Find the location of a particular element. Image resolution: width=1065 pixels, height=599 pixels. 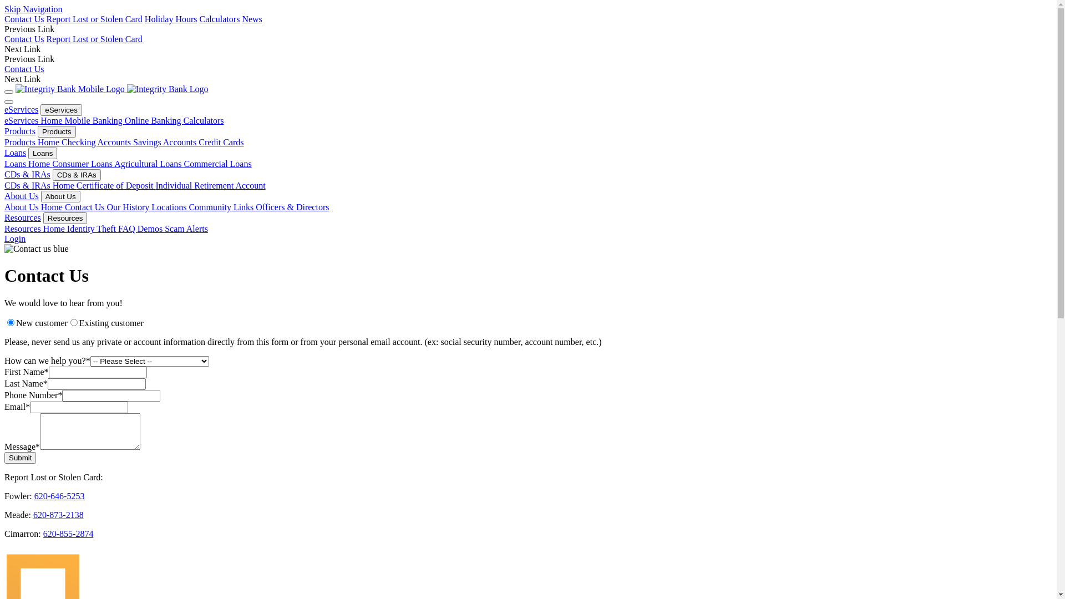

Next Link is located at coordinates (22, 49).